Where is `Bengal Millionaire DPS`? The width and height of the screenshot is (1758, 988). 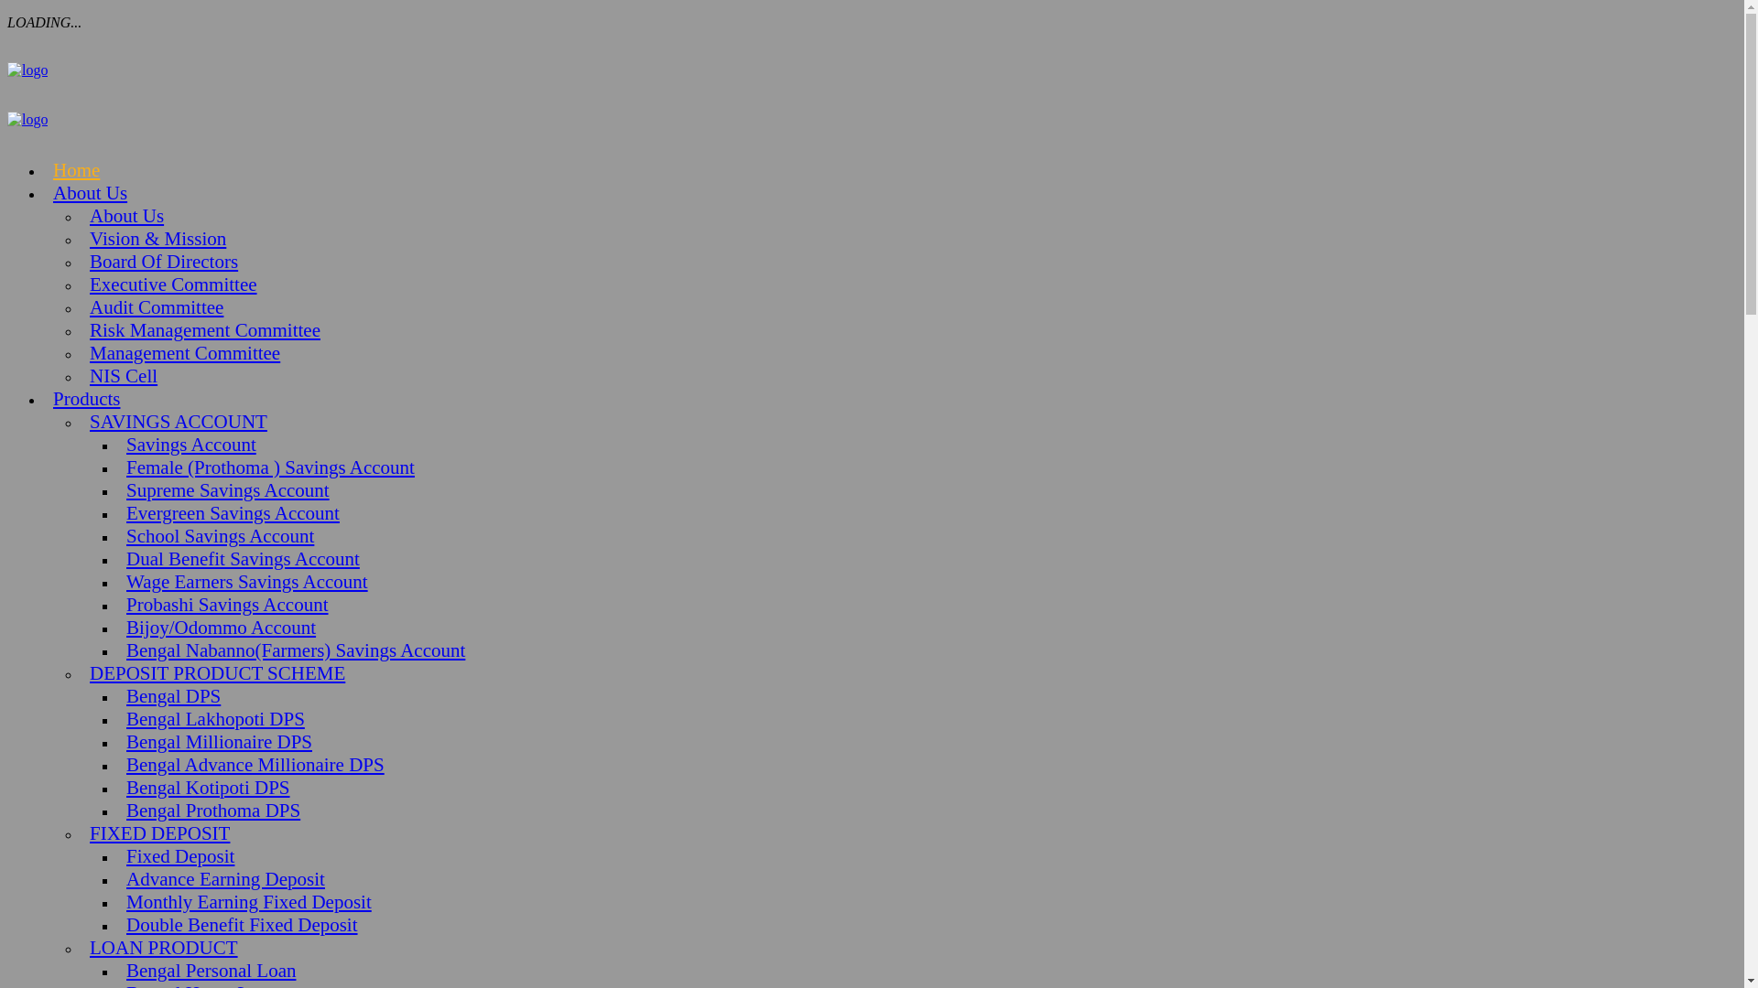
Bengal Millionaire DPS is located at coordinates (214, 742).